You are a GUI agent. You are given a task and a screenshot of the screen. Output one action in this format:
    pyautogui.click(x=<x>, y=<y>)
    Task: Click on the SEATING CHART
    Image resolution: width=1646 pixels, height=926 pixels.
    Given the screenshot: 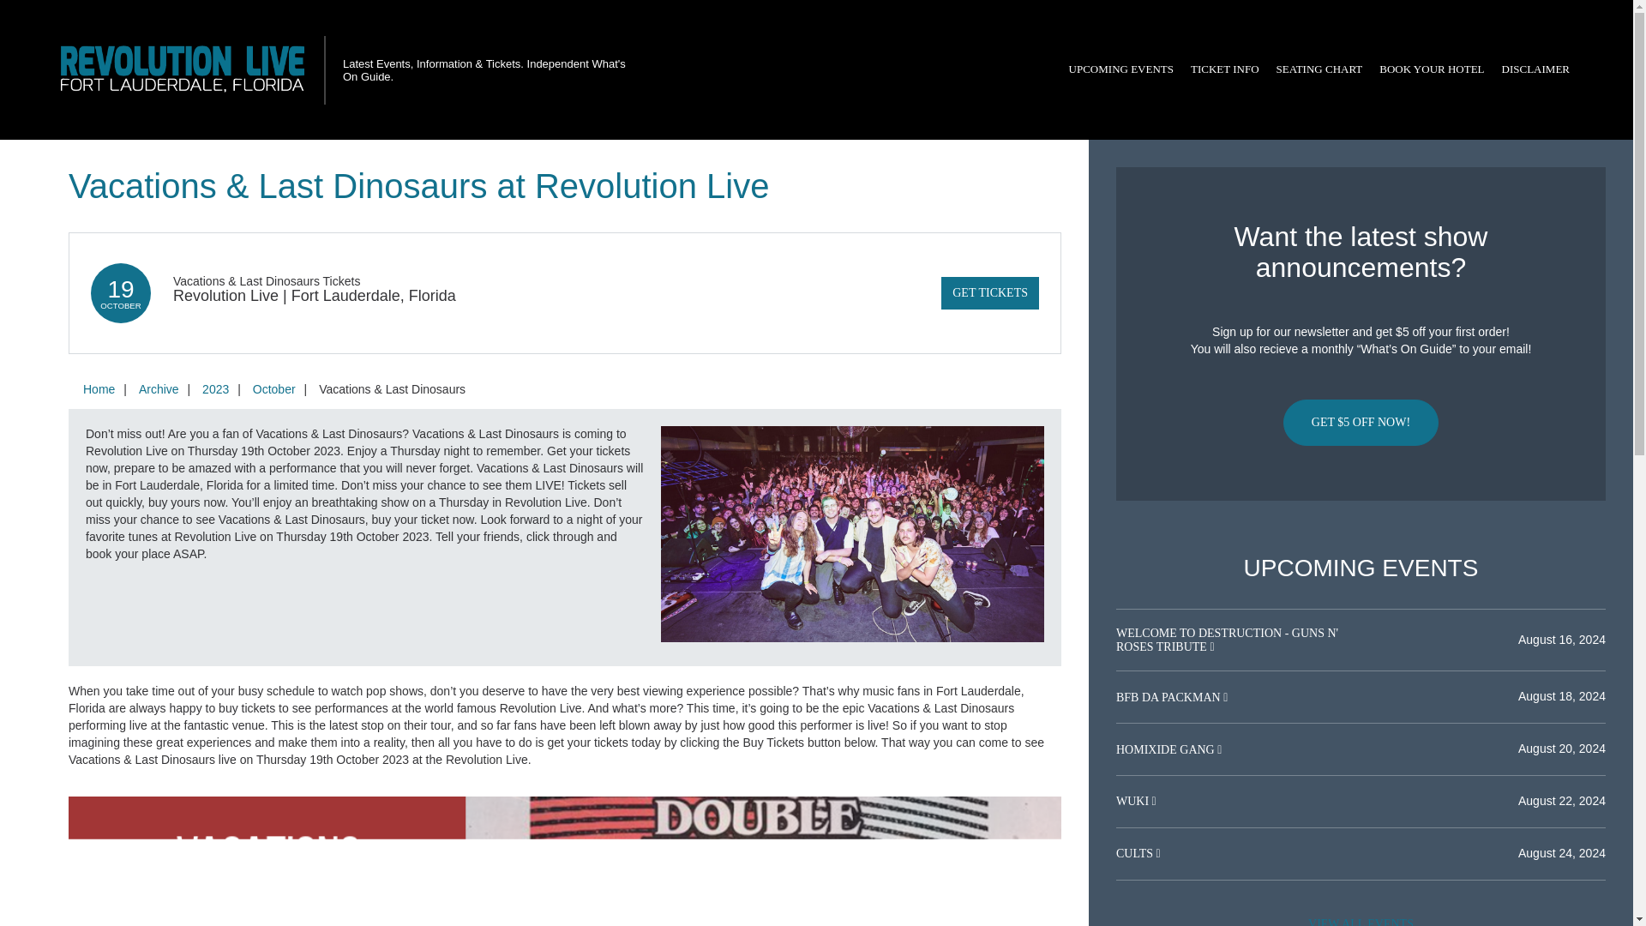 What is the action you would take?
    pyautogui.click(x=1319, y=69)
    